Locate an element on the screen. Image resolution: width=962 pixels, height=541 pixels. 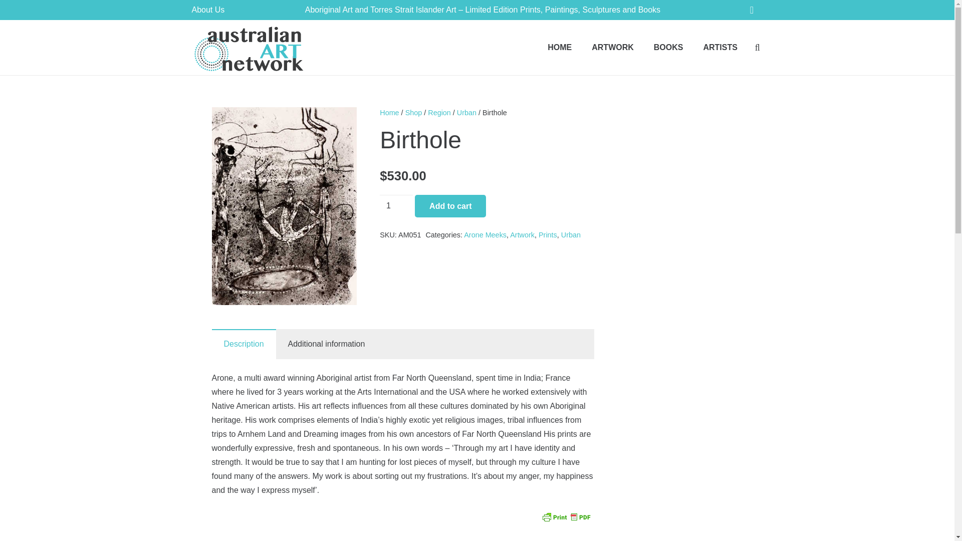
Urban is located at coordinates (466, 113).